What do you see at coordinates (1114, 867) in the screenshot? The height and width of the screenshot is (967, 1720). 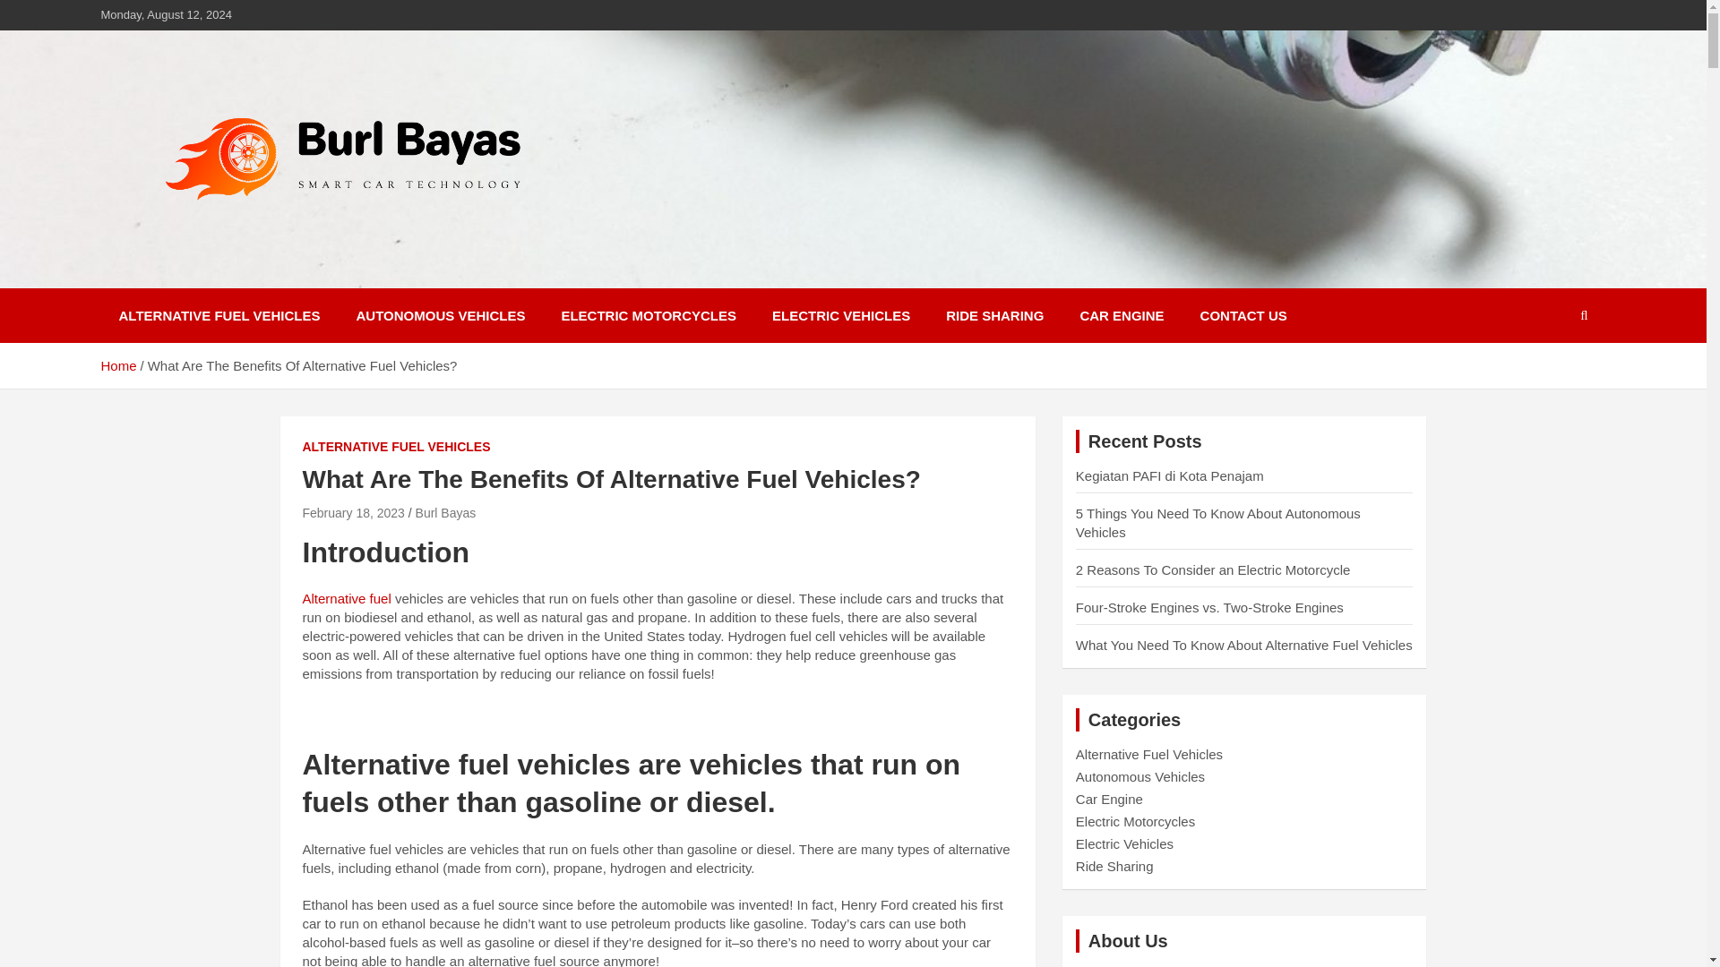 I see `Ride Sharing` at bounding box center [1114, 867].